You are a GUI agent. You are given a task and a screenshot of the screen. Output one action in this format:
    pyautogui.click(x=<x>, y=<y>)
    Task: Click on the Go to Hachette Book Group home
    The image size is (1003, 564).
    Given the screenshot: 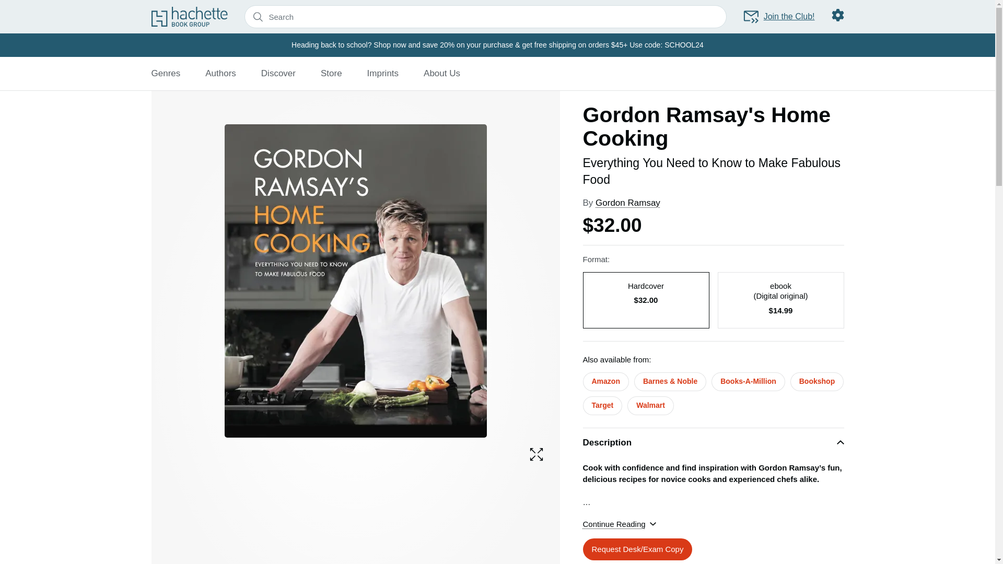 What is the action you would take?
    pyautogui.click(x=189, y=16)
    